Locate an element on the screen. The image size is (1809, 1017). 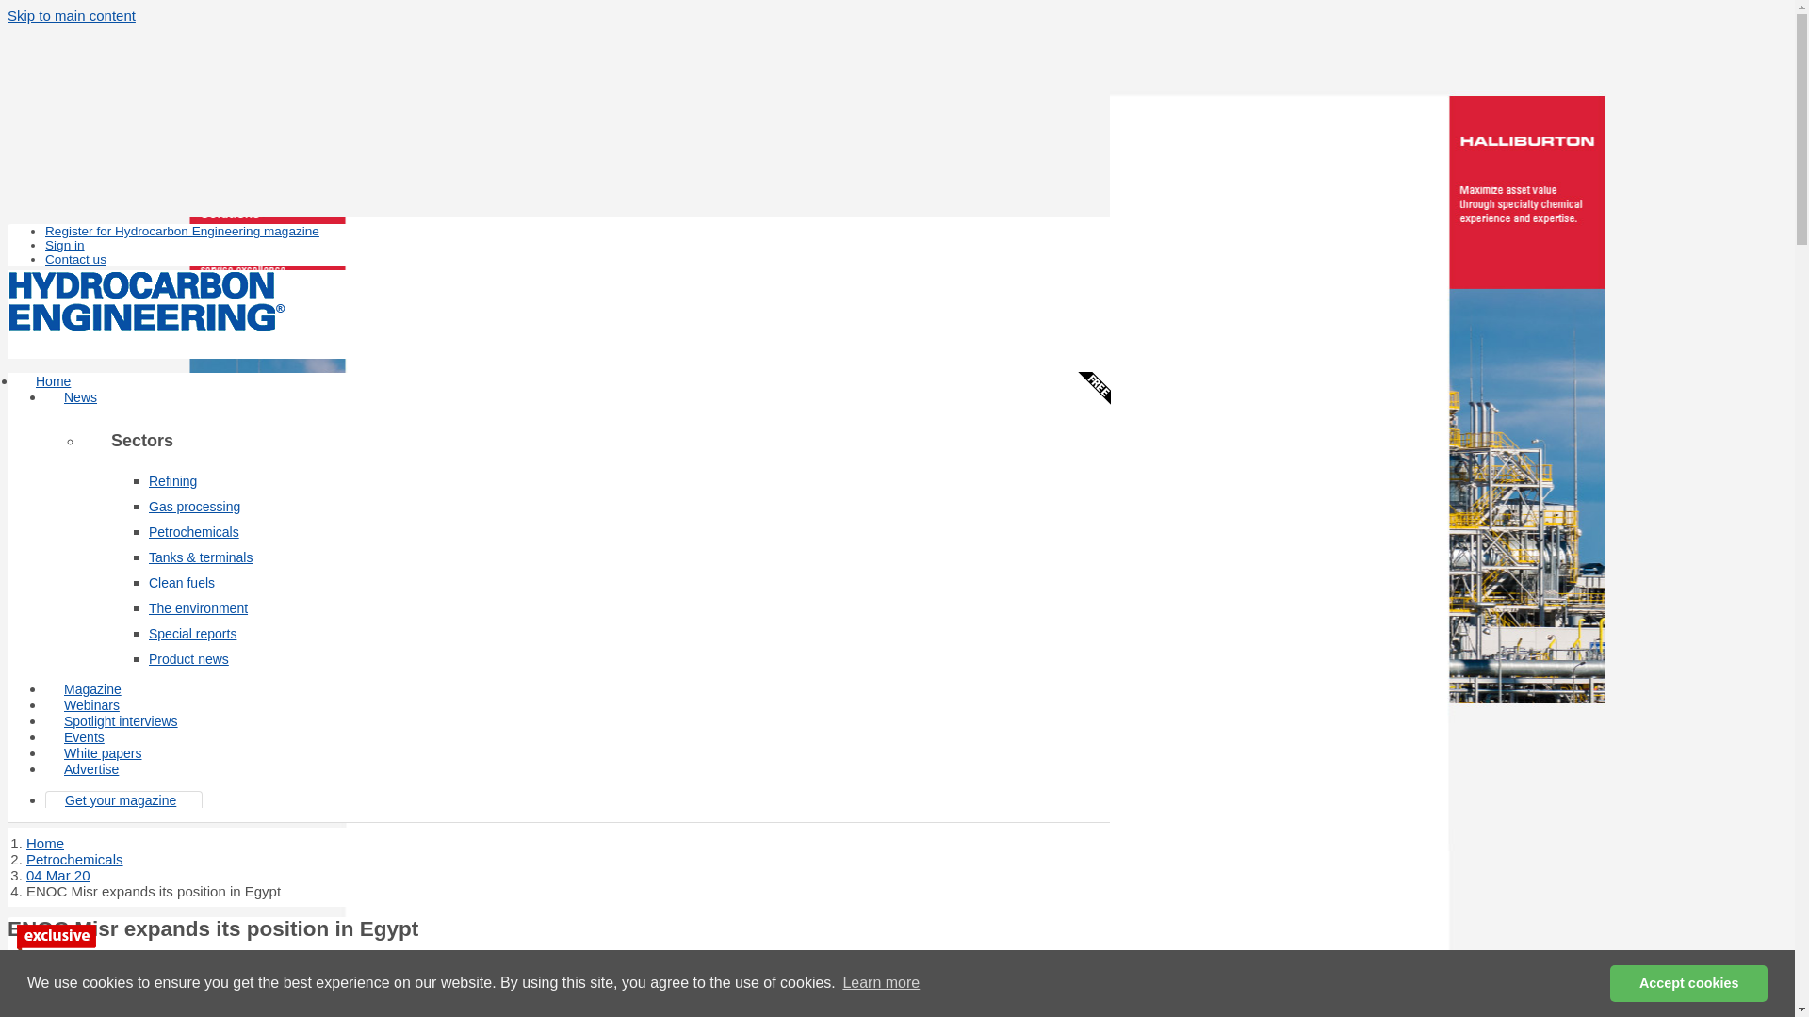
Magazine is located at coordinates (92, 688).